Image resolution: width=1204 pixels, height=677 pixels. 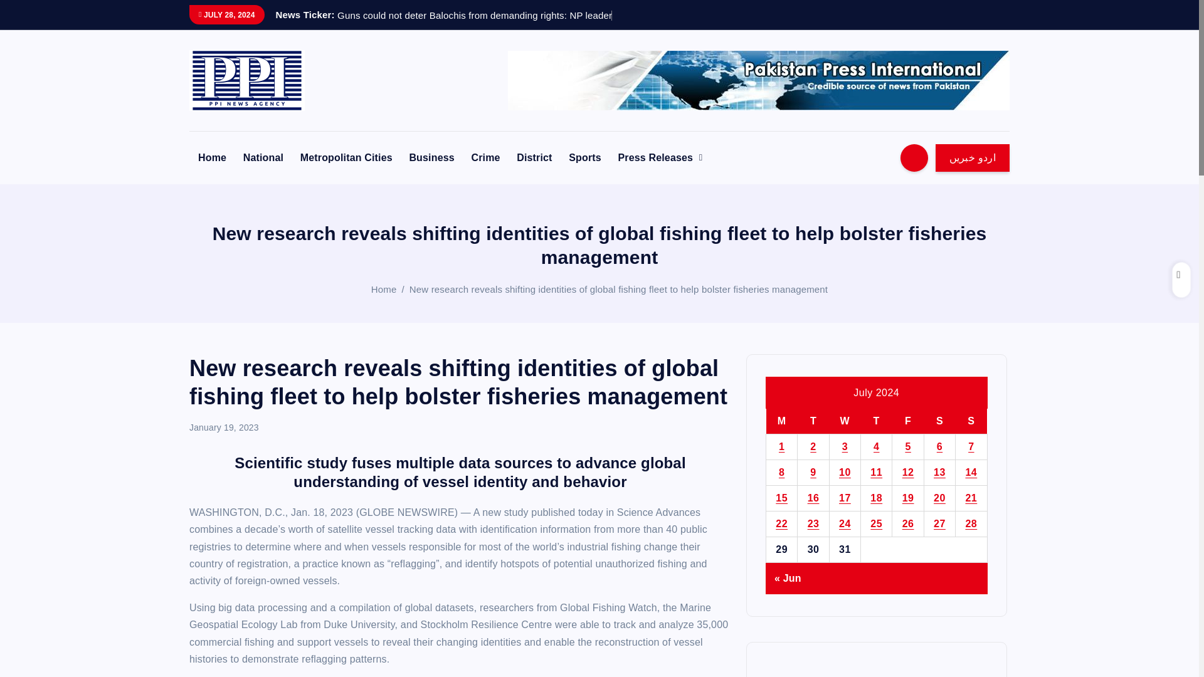 What do you see at coordinates (384, 288) in the screenshot?
I see `Home` at bounding box center [384, 288].